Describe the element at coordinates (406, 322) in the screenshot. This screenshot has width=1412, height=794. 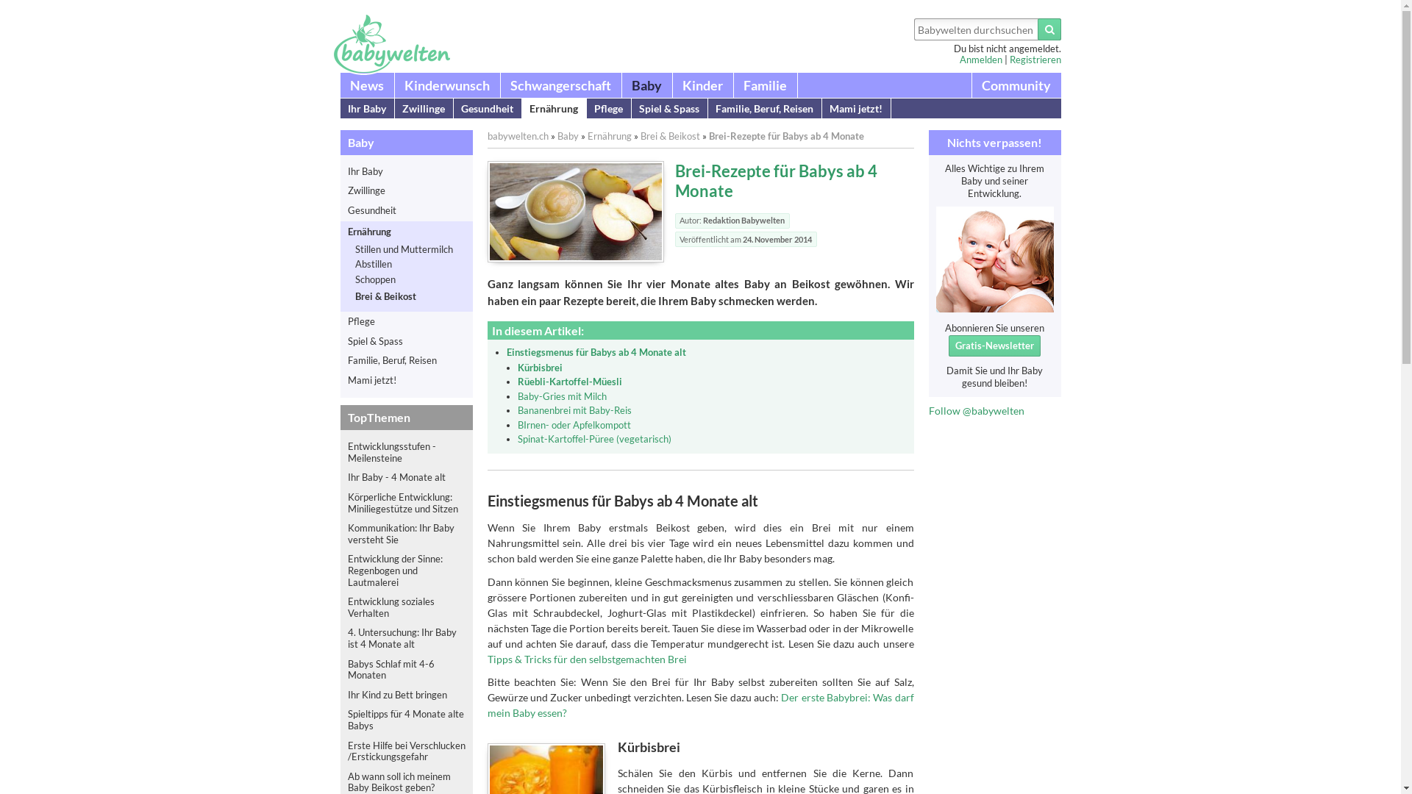
I see `Pflege` at that location.